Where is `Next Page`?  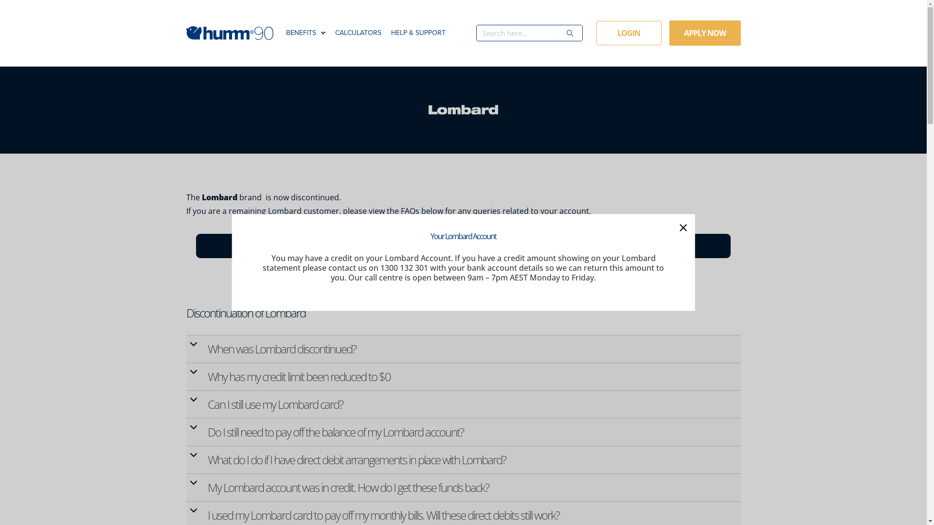
Next Page is located at coordinates (28, 12).